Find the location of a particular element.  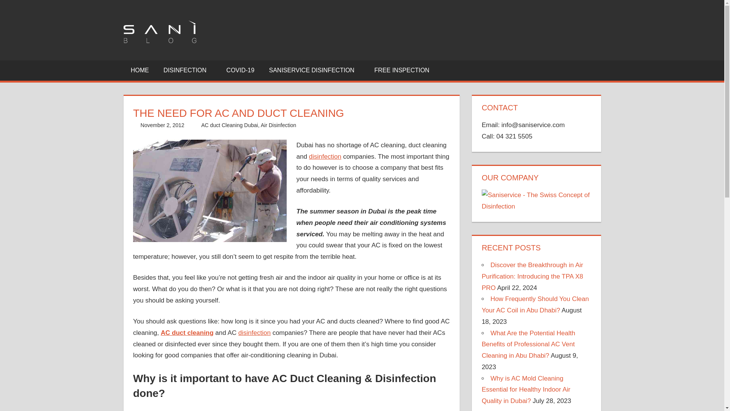

Disinfection is located at coordinates (255, 333).